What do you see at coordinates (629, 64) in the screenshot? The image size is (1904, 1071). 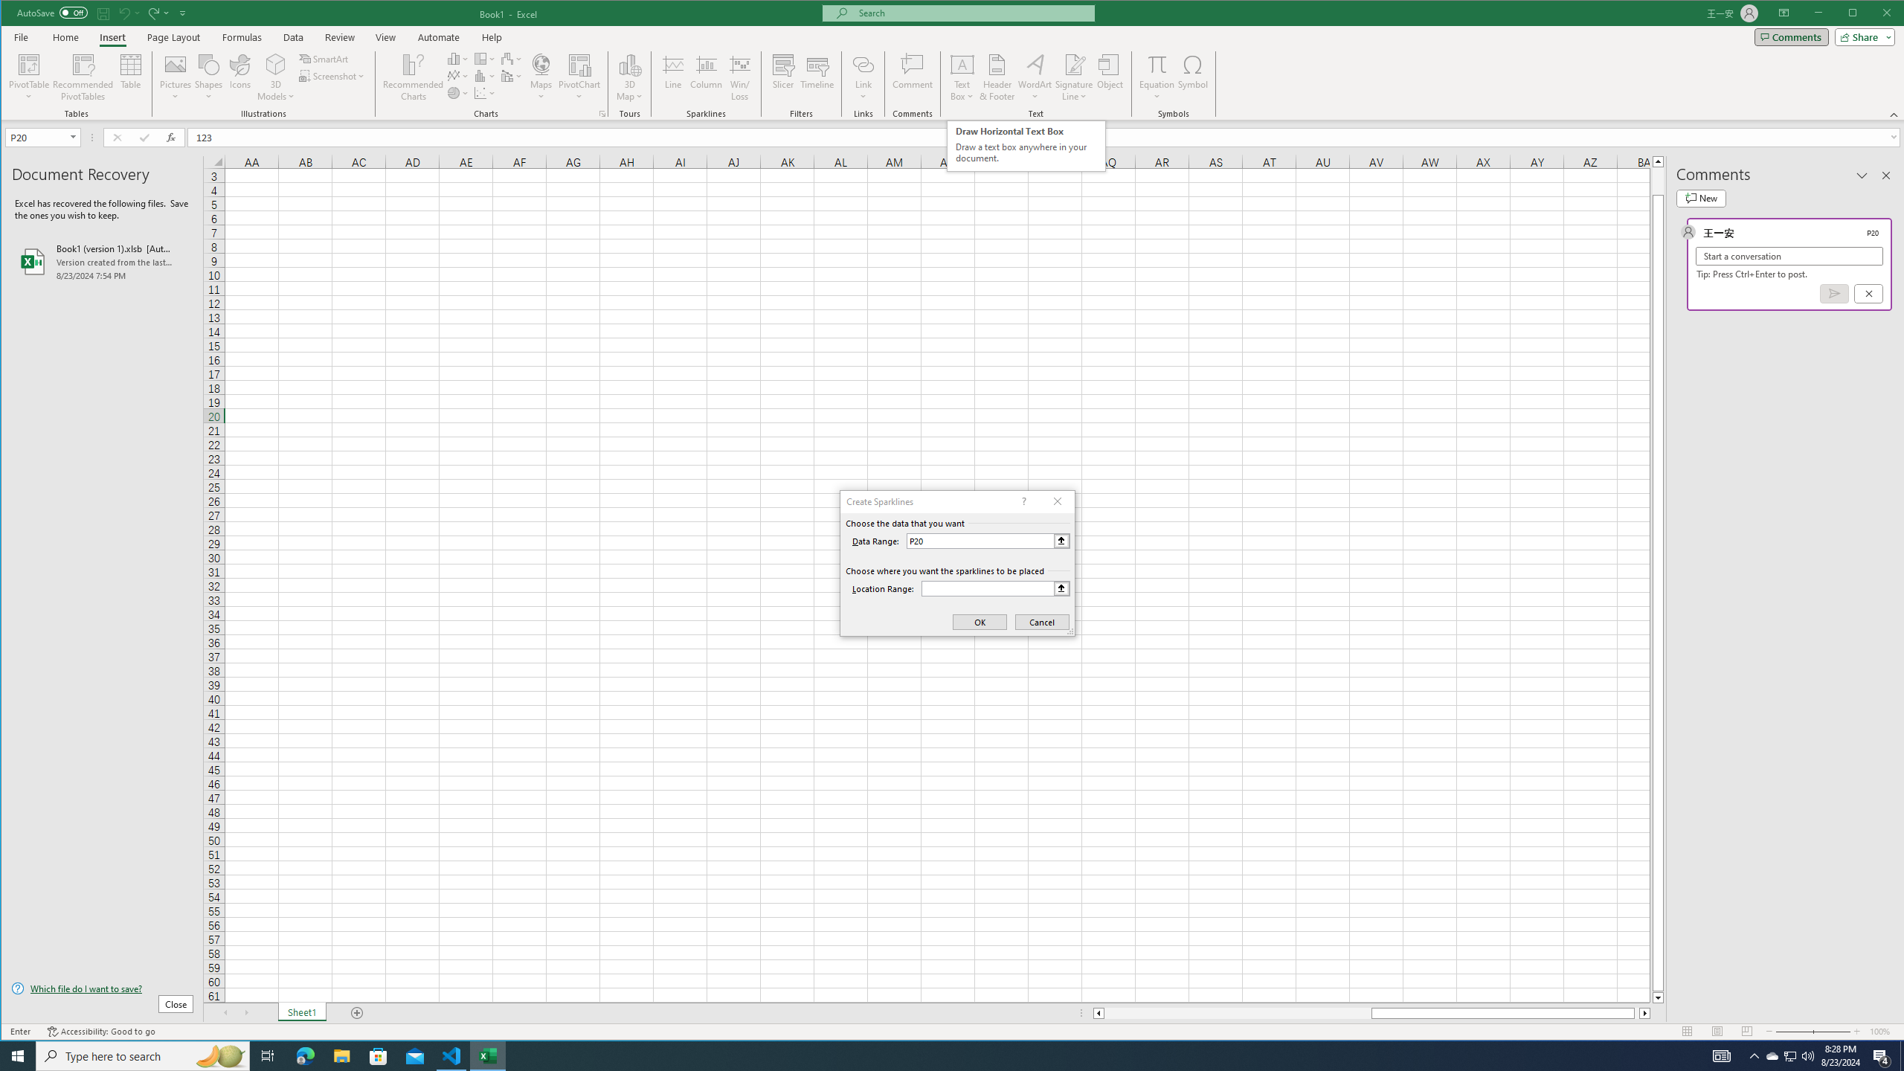 I see `3D Map` at bounding box center [629, 64].